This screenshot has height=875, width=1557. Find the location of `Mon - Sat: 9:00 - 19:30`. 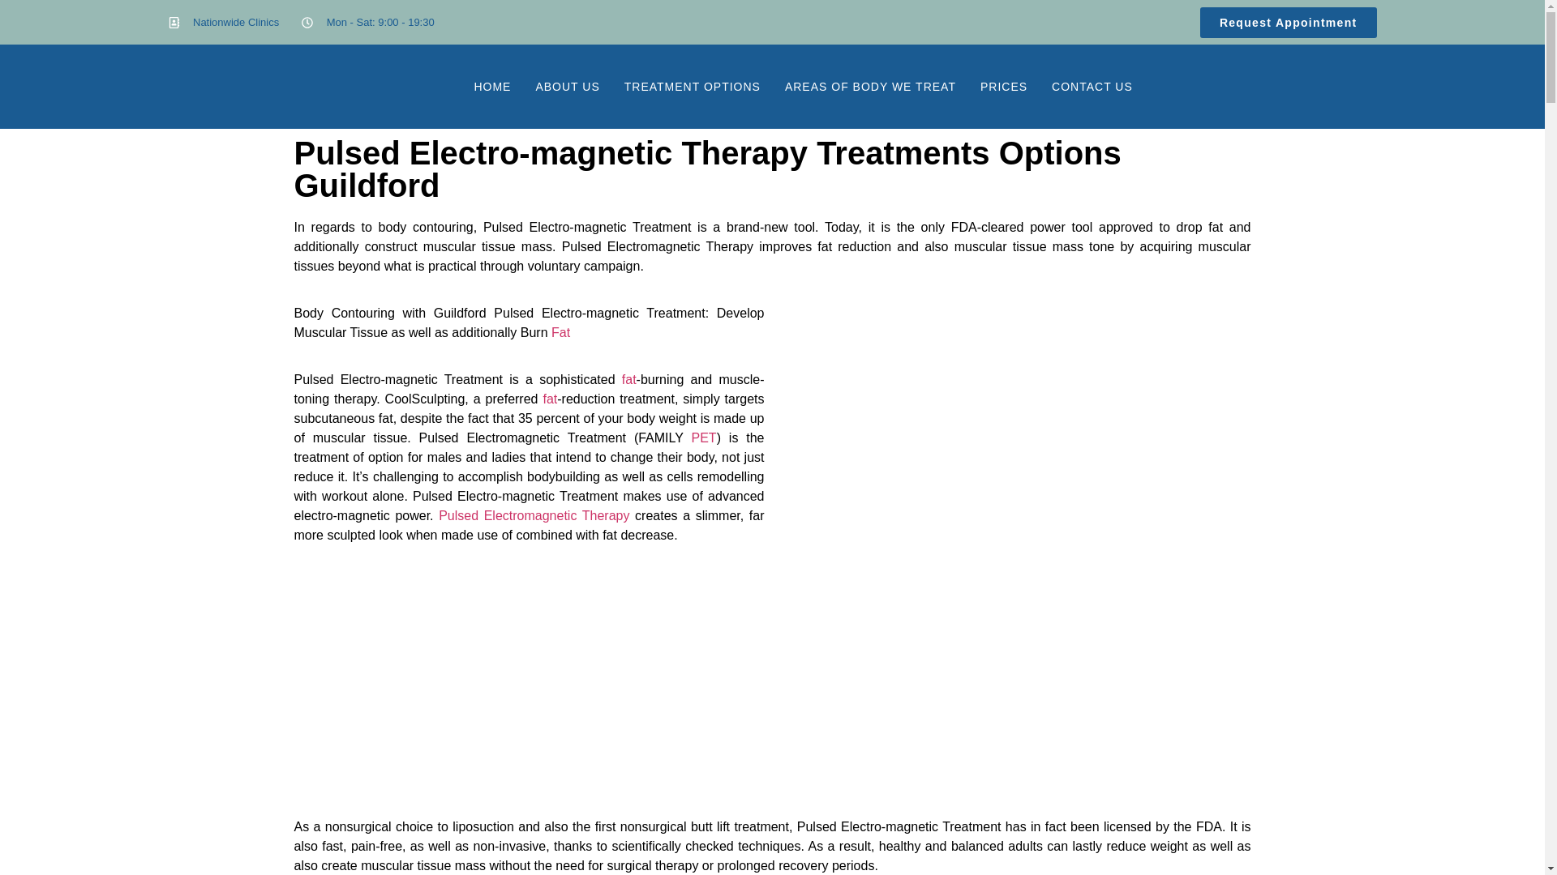

Mon - Sat: 9:00 - 19:30 is located at coordinates (368, 23).